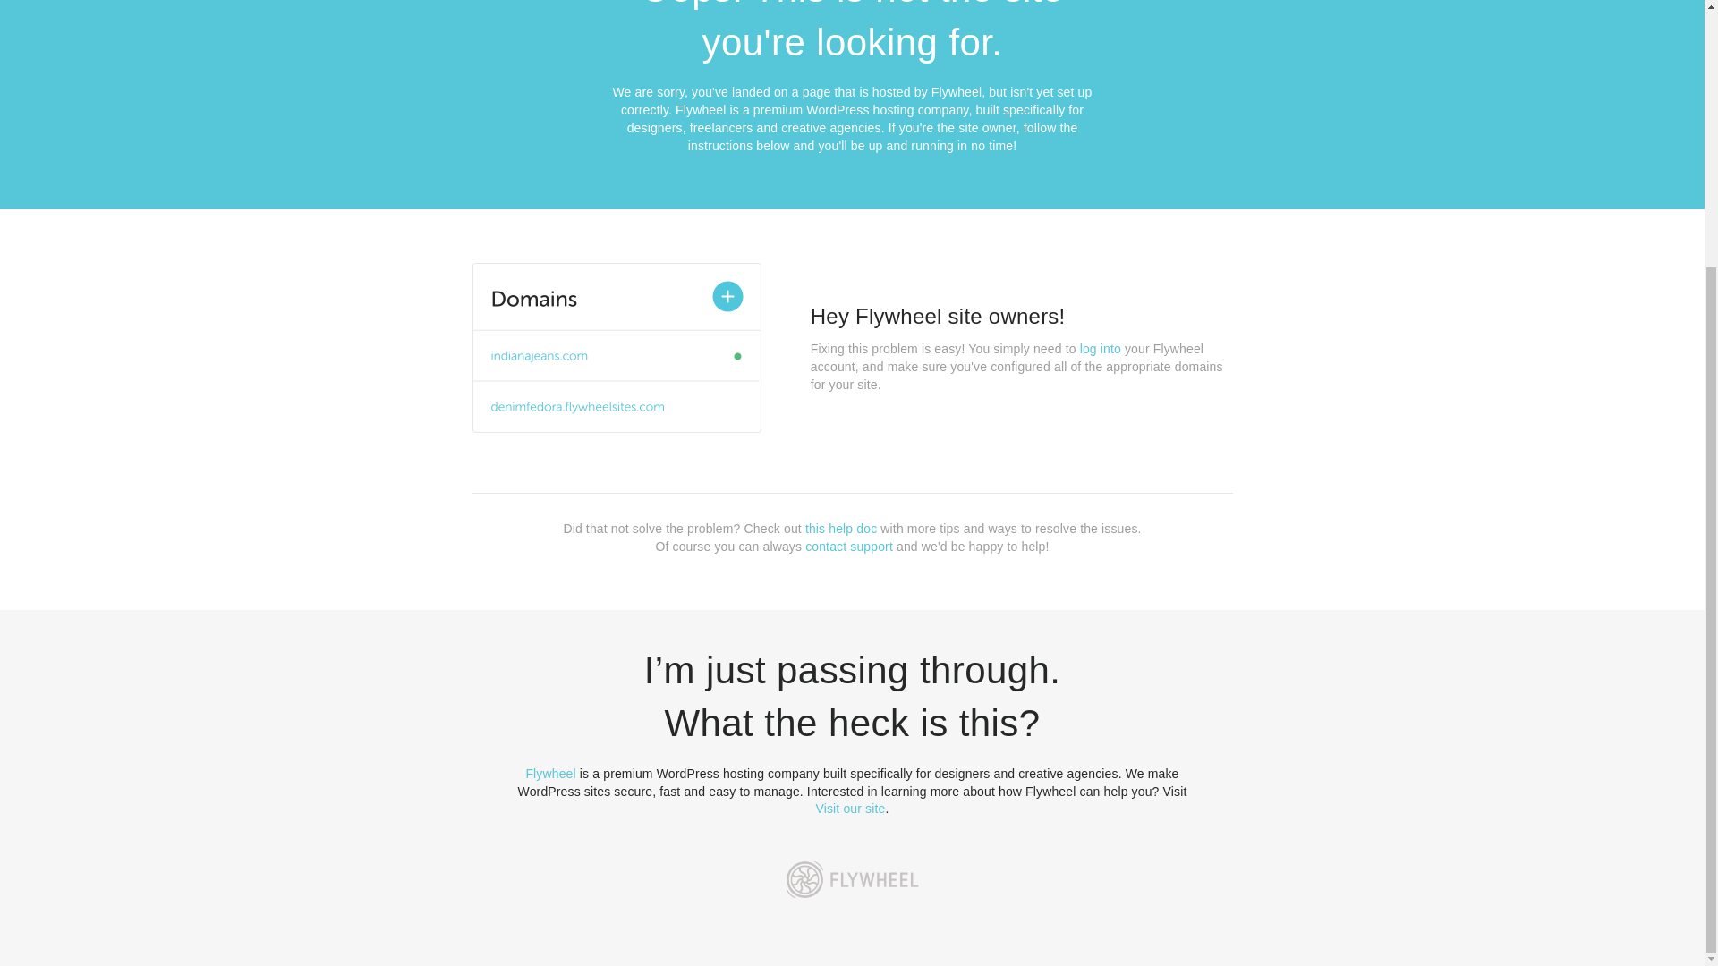 This screenshot has height=966, width=1718. Describe the element at coordinates (841, 529) in the screenshot. I see `this help doc` at that location.